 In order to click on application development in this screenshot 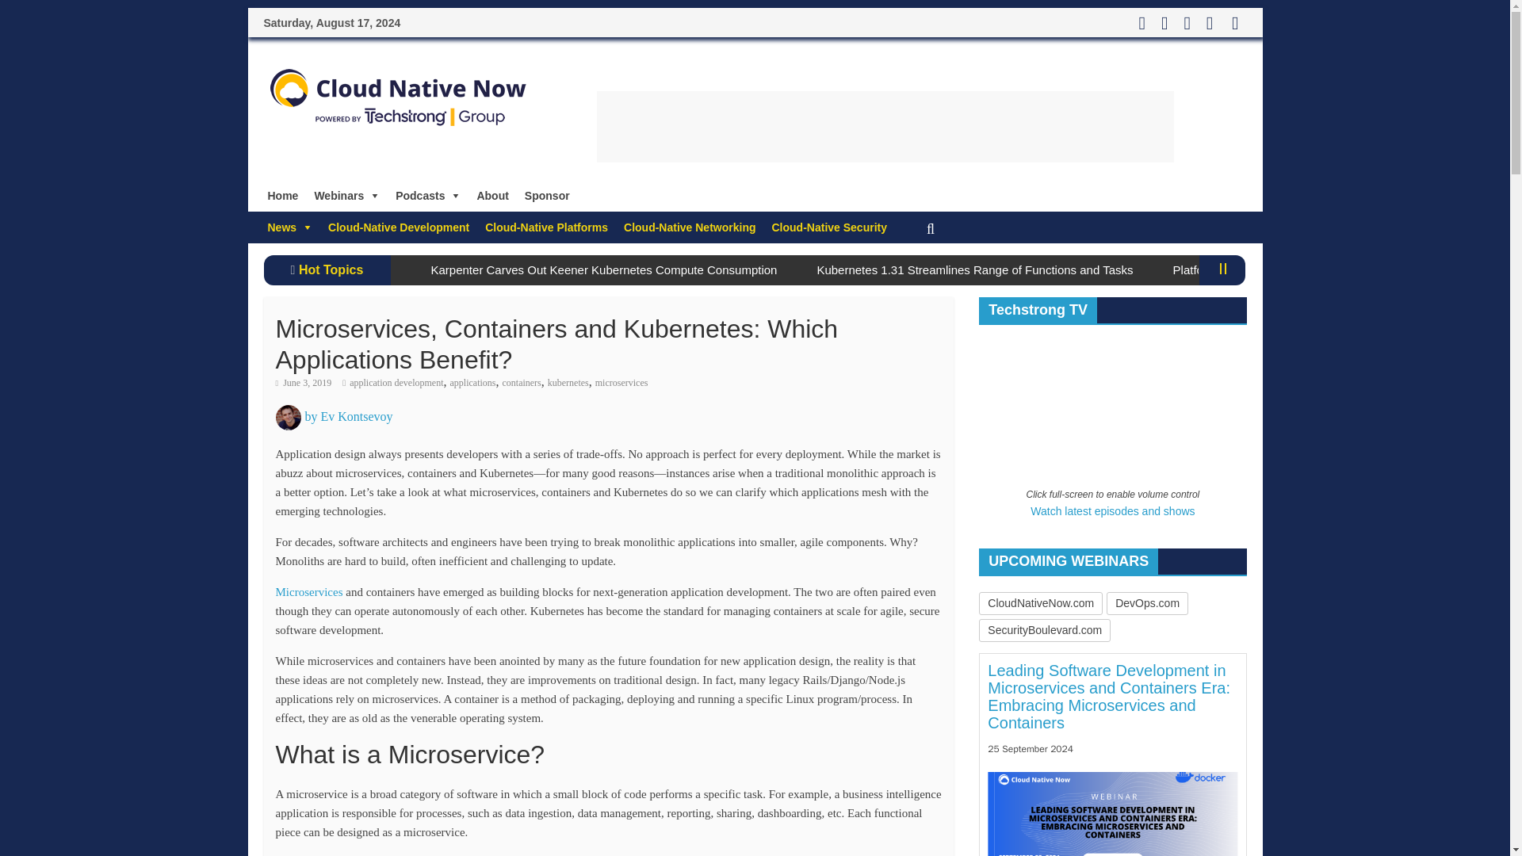, I will do `click(396, 383)`.